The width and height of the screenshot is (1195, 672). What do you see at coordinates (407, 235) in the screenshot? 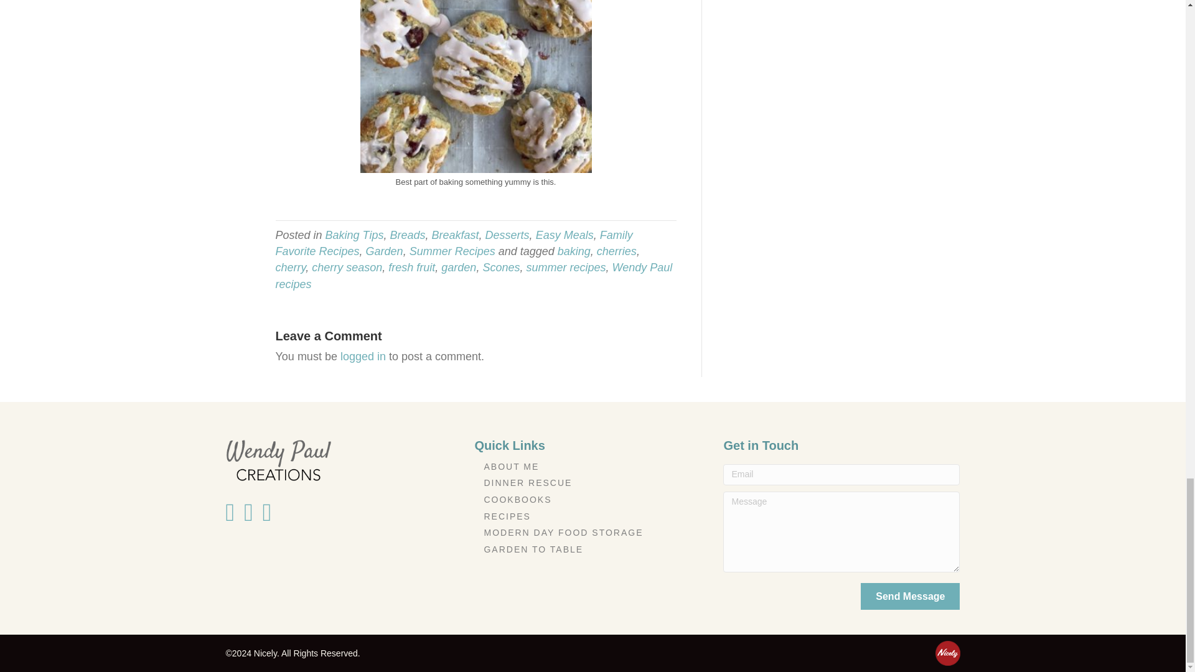
I see `Breads` at bounding box center [407, 235].